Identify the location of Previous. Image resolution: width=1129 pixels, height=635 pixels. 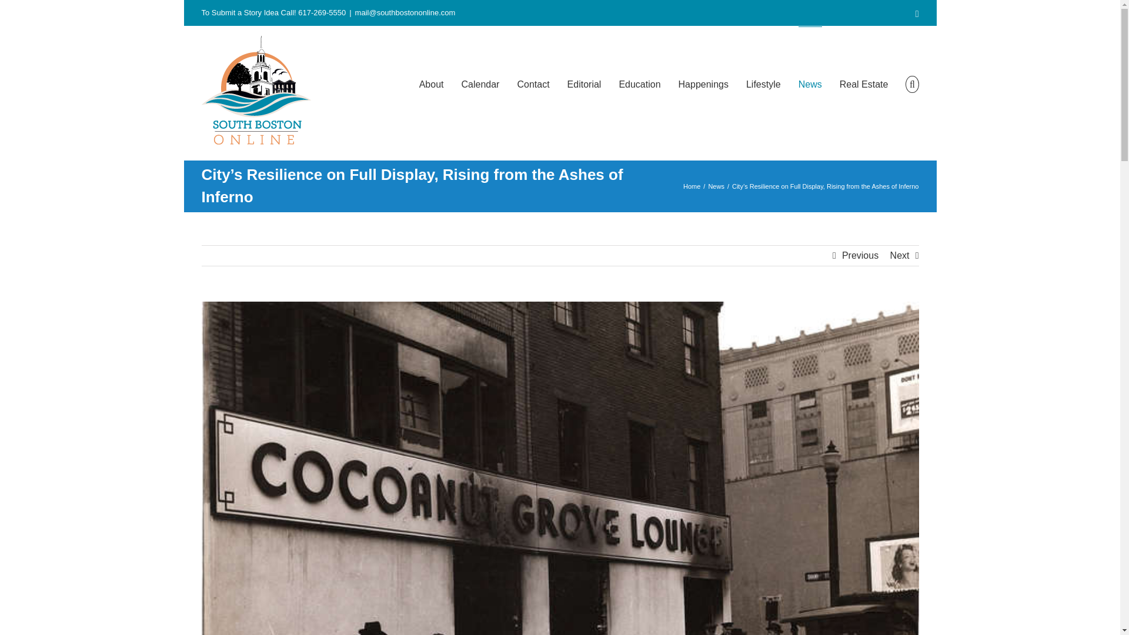
(860, 255).